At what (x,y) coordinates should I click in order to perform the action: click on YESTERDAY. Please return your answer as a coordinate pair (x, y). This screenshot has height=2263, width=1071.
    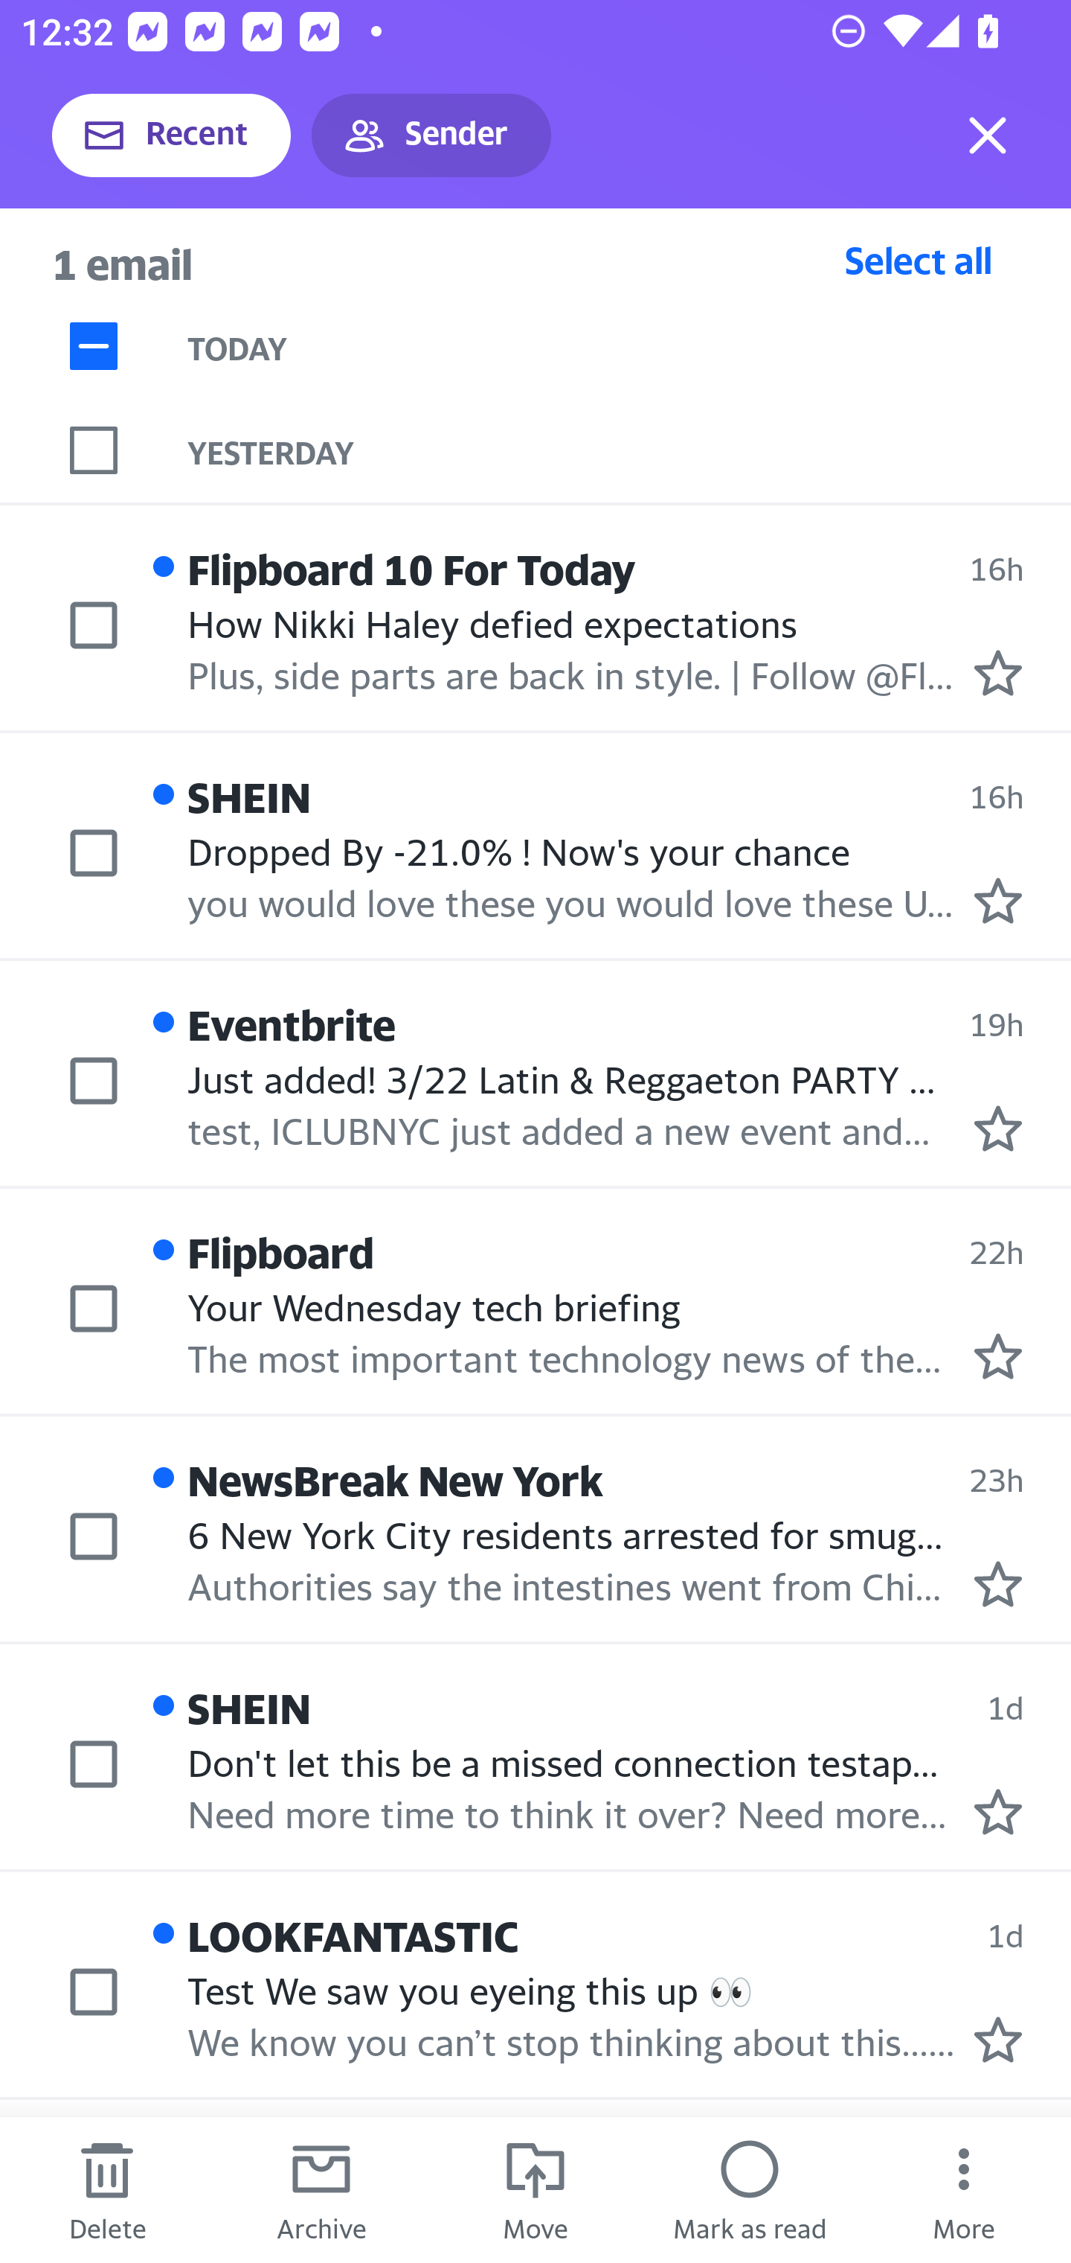
    Looking at the image, I should click on (629, 450).